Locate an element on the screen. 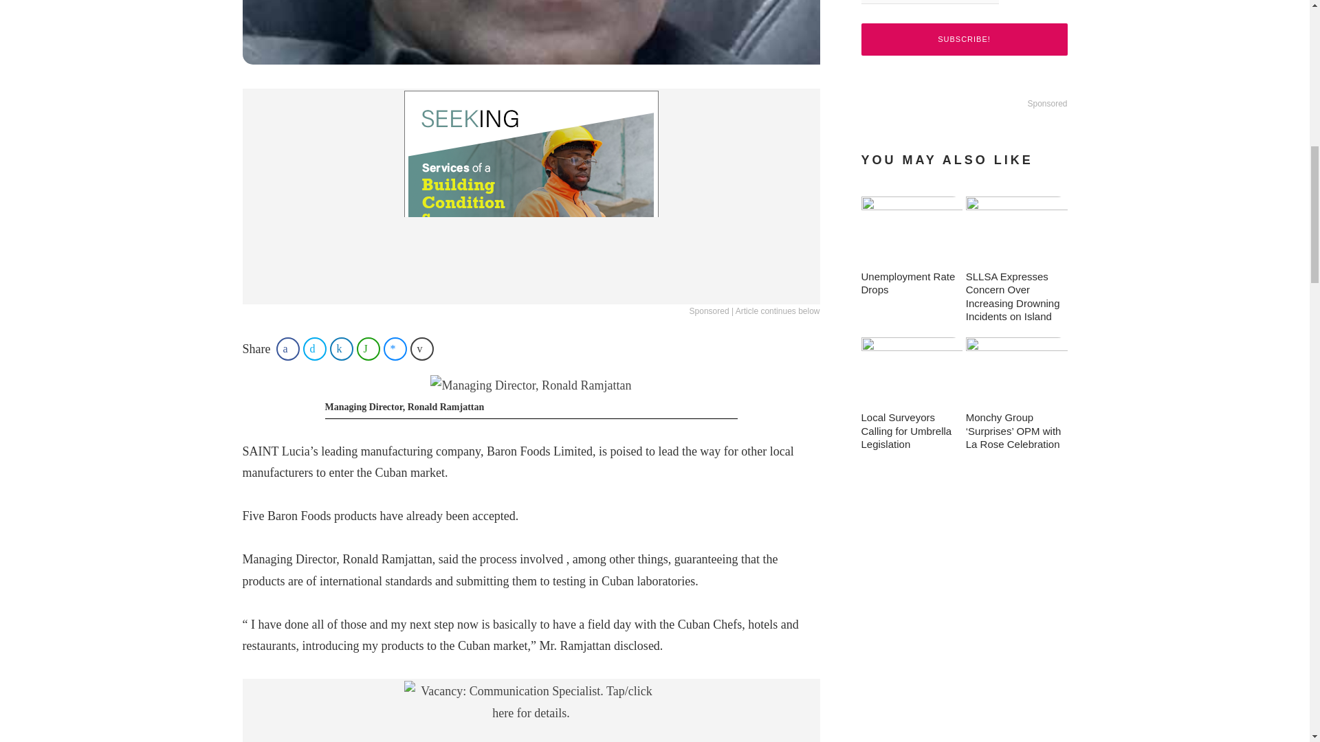 This screenshot has height=742, width=1320. Share on LinkedIn is located at coordinates (342, 349).